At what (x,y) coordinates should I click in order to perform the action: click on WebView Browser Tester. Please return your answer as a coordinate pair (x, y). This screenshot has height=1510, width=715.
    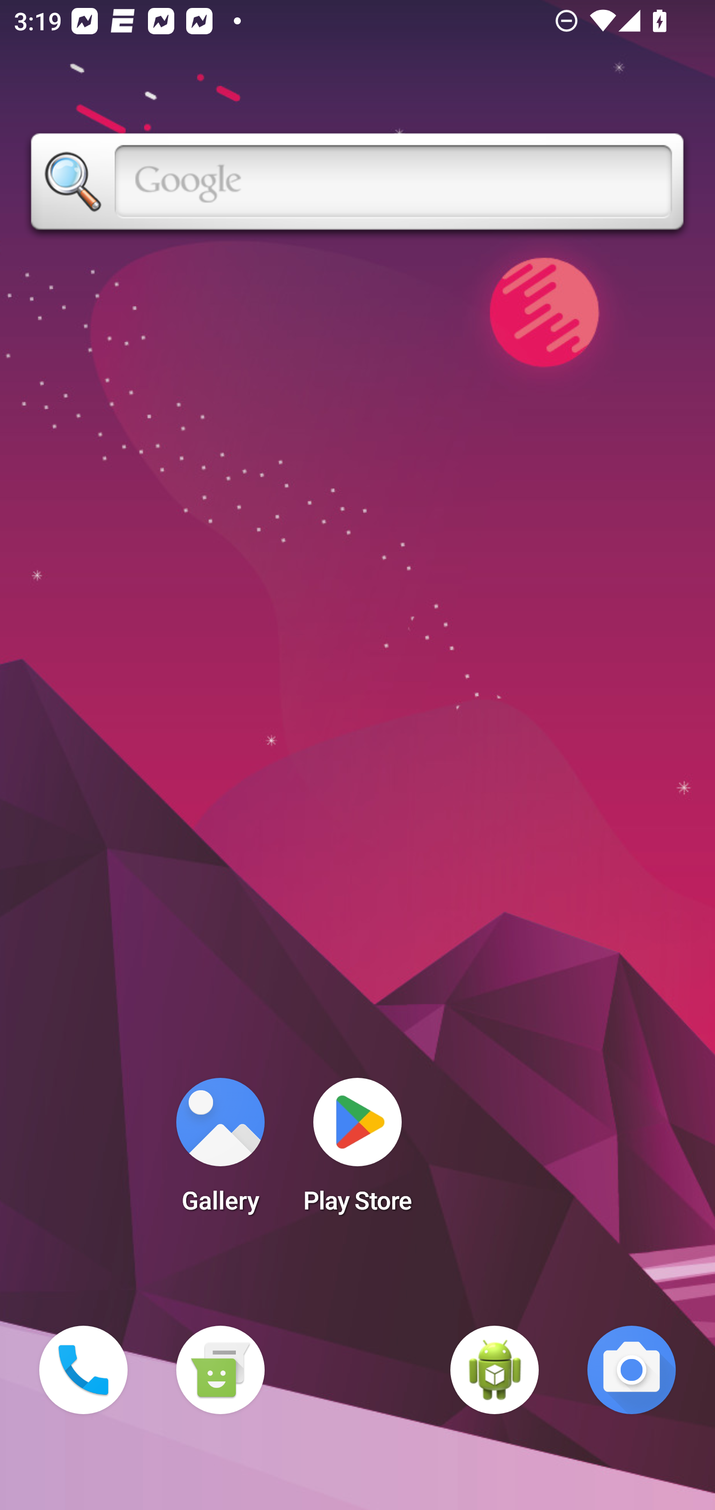
    Looking at the image, I should click on (495, 1370).